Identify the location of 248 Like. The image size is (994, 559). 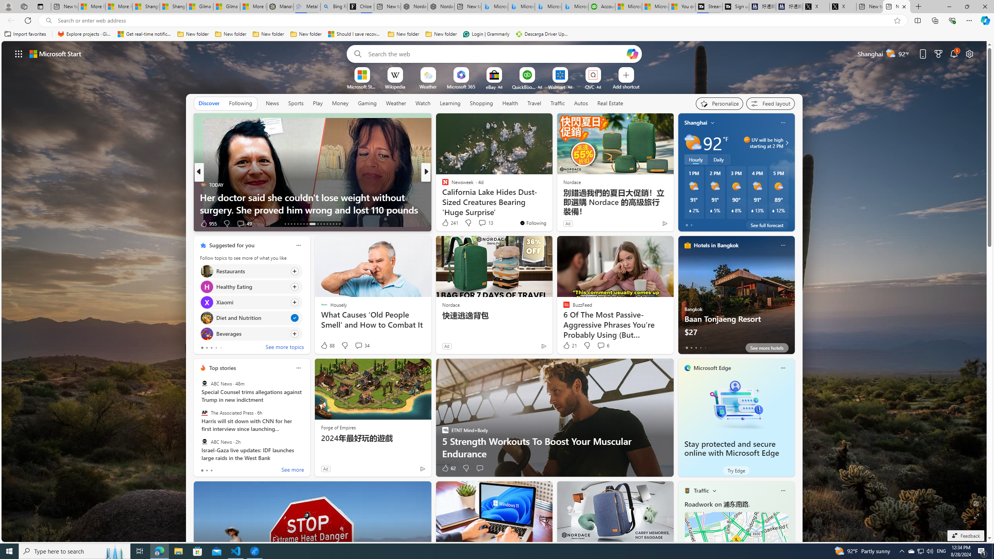
(447, 224).